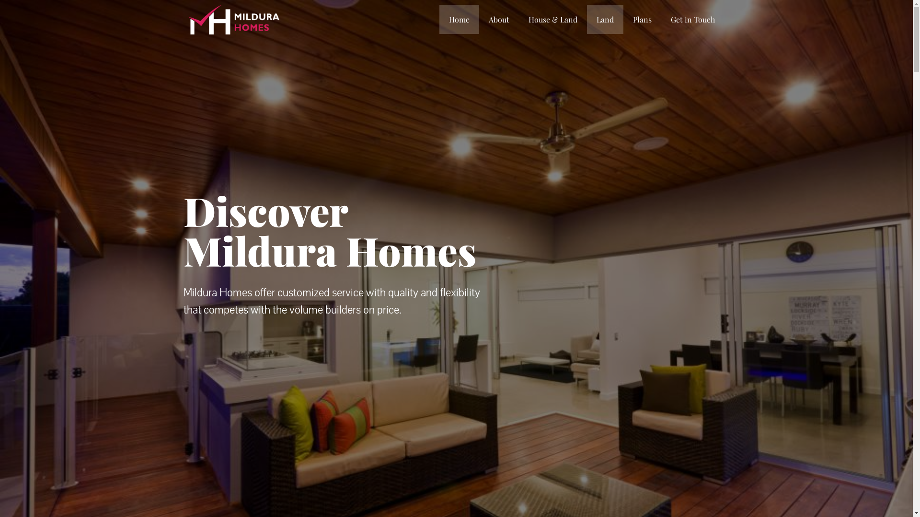  I want to click on House & Land, so click(553, 19).